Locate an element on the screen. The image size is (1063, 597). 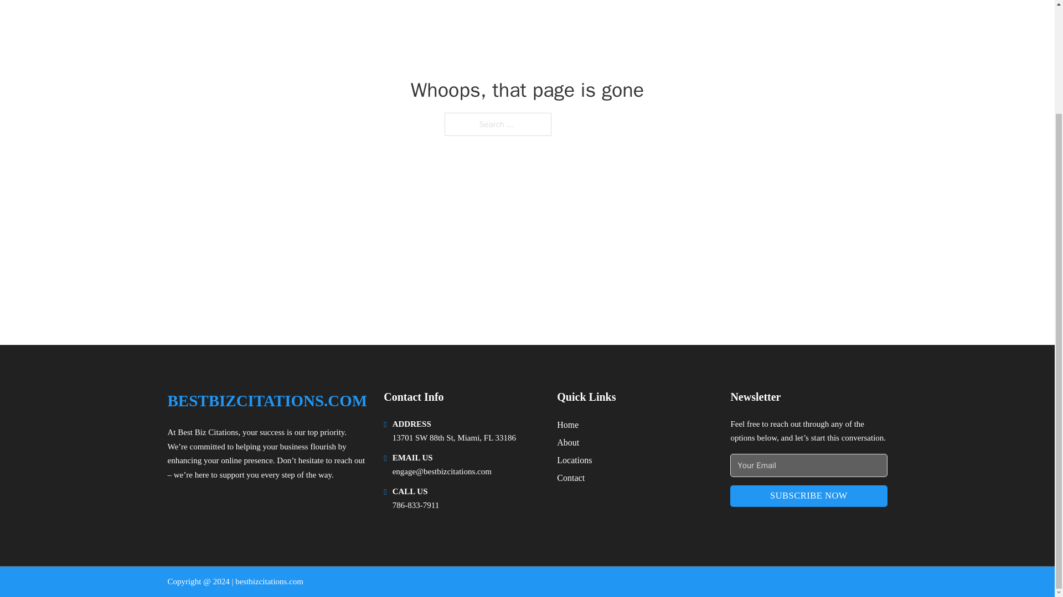
About is located at coordinates (568, 442).